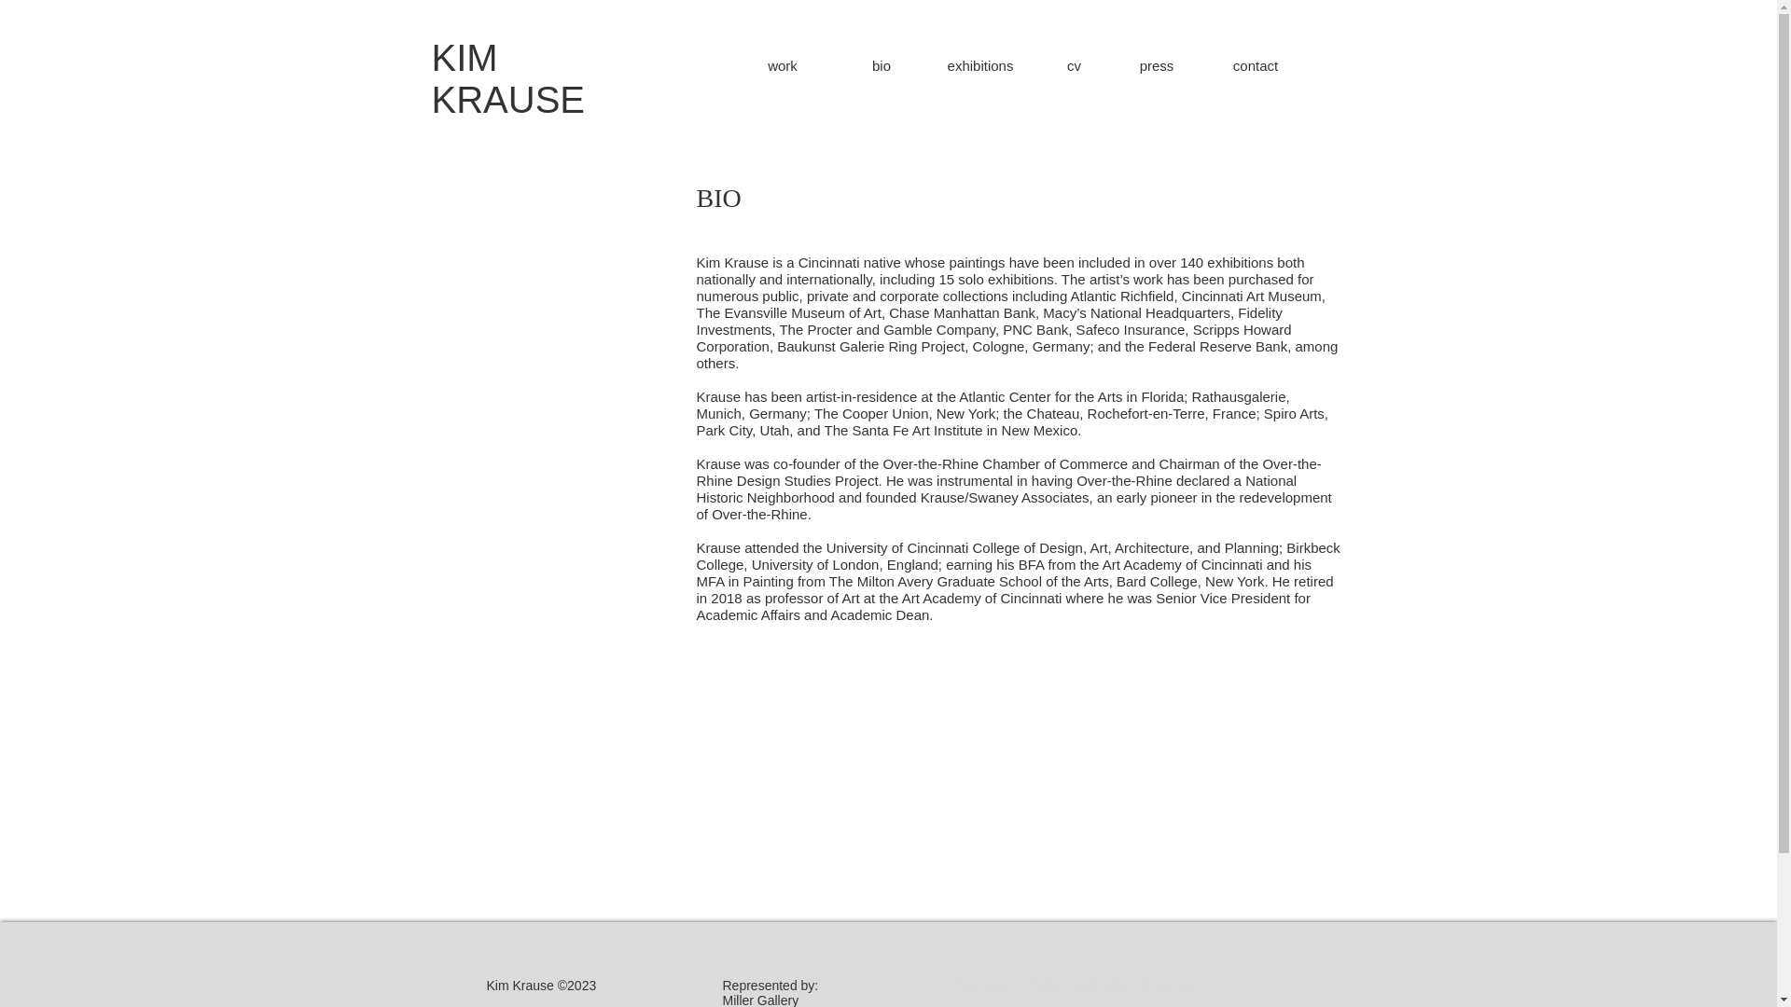 This screenshot has height=1007, width=1791. Describe the element at coordinates (1156, 64) in the screenshot. I see `press` at that location.